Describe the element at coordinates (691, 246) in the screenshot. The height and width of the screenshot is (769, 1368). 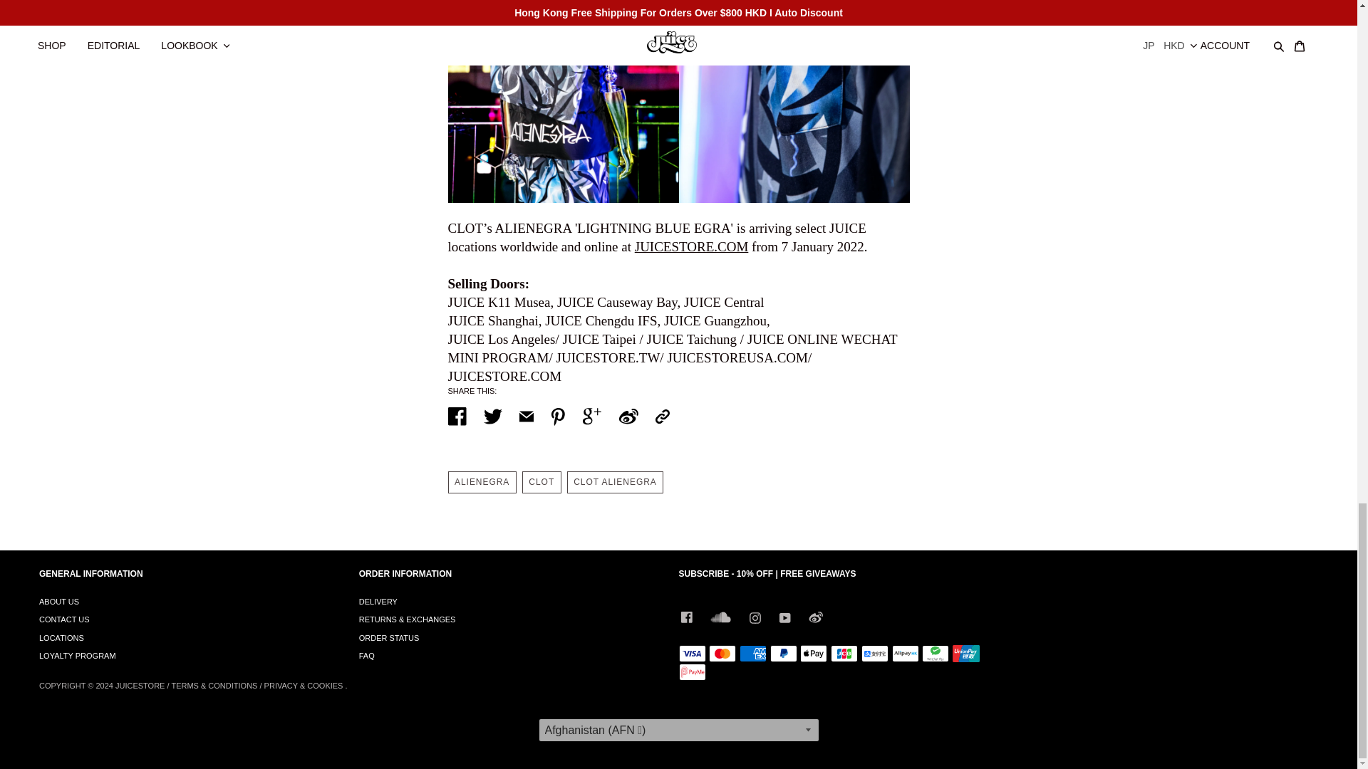
I see `CLOT at JUICE STORE` at that location.